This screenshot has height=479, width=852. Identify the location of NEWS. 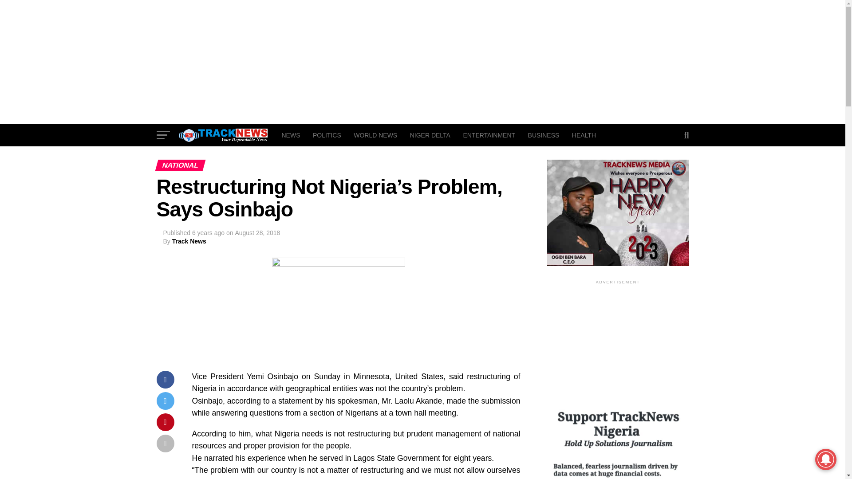
(290, 135).